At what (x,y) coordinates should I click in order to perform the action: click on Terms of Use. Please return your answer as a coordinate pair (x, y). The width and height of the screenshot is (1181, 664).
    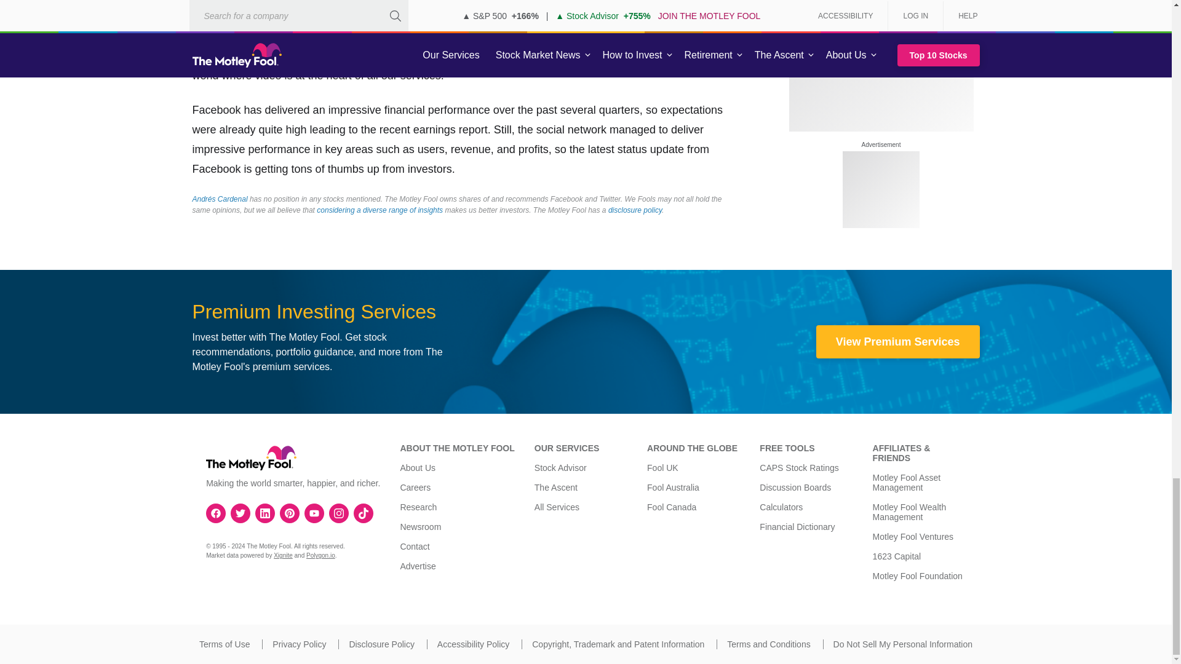
    Looking at the image, I should click on (224, 644).